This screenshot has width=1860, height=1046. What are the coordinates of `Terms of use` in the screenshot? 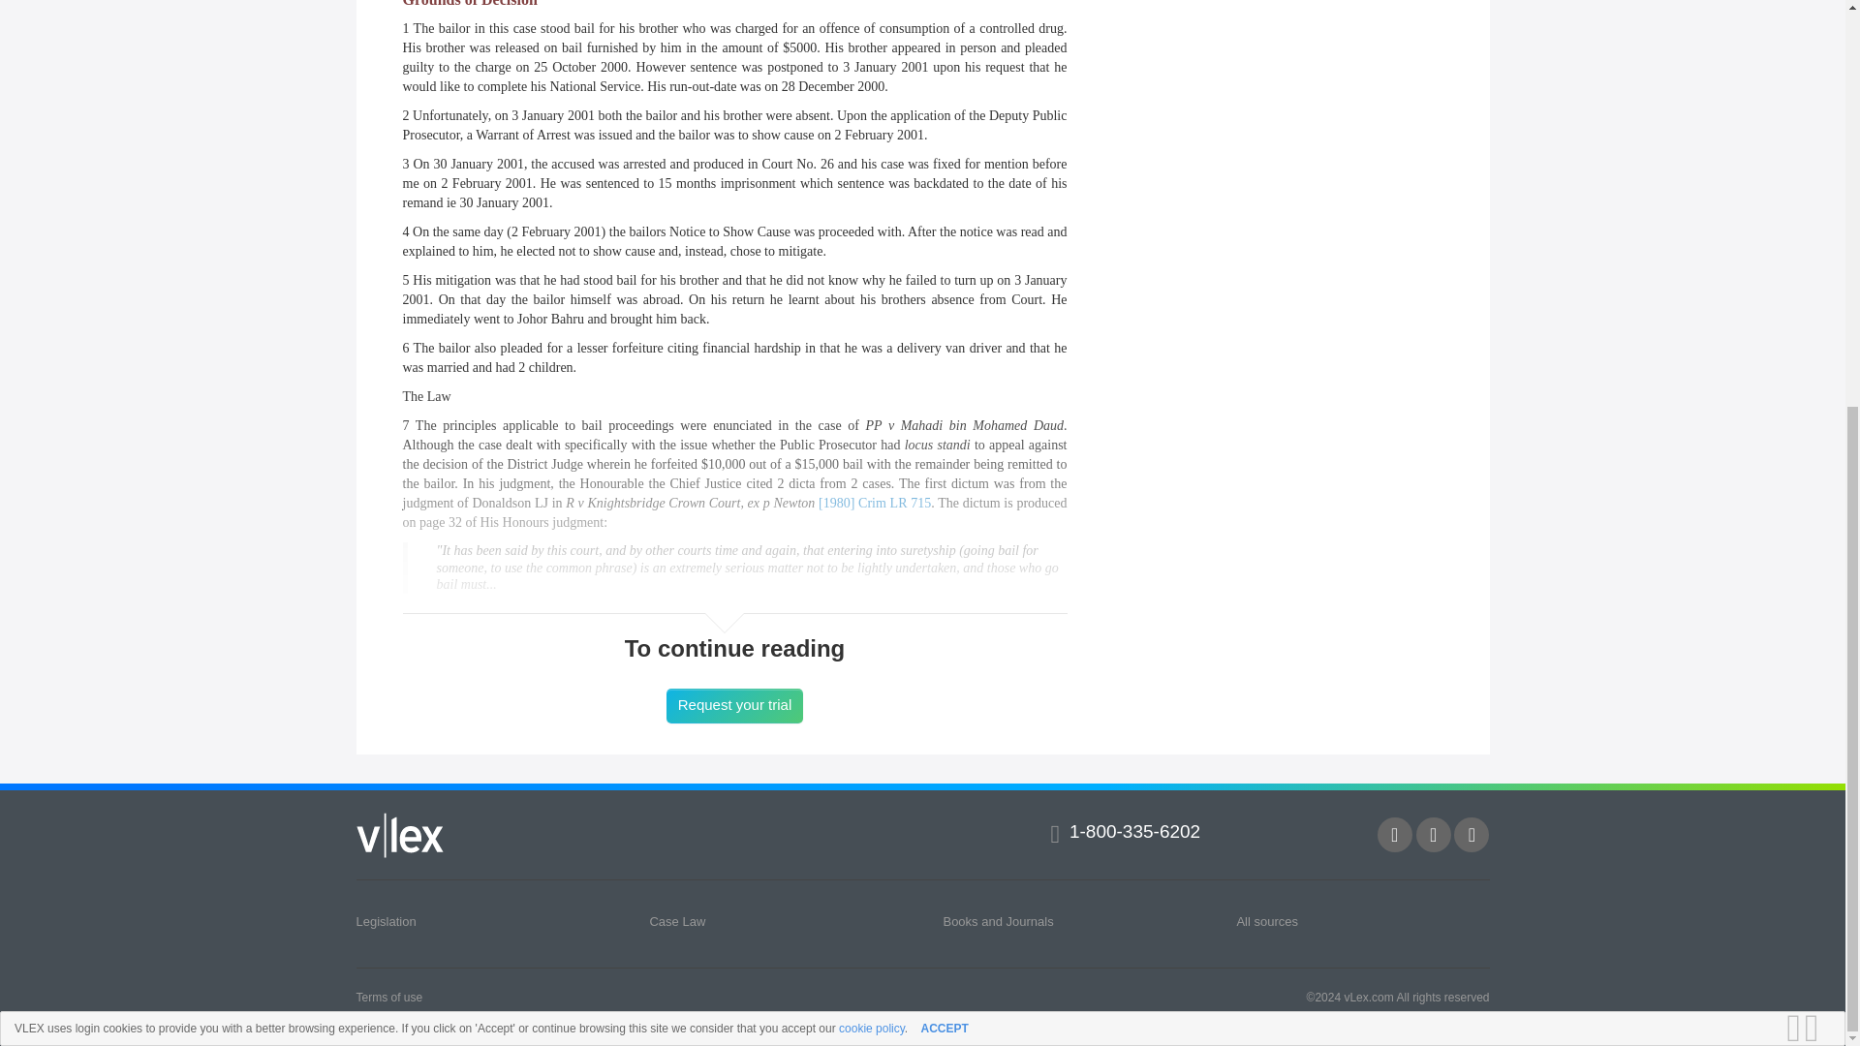 It's located at (389, 997).